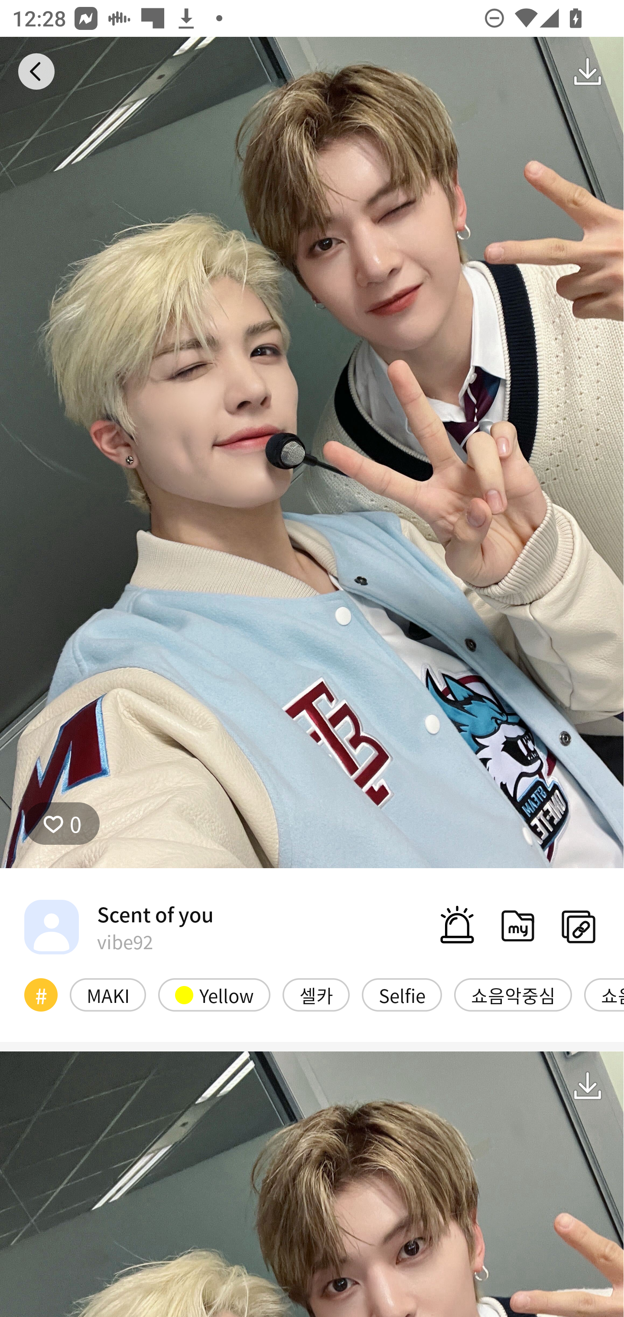 This screenshot has height=1317, width=624. What do you see at coordinates (214, 995) in the screenshot?
I see `Yellow` at bounding box center [214, 995].